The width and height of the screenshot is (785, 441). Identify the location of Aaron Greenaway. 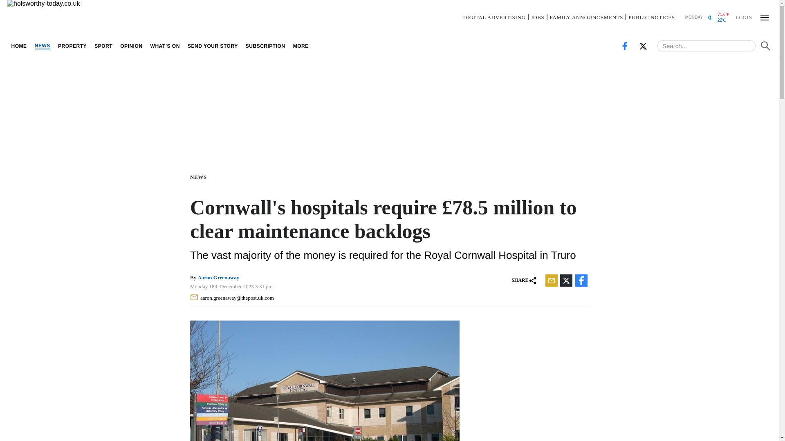
(218, 277).